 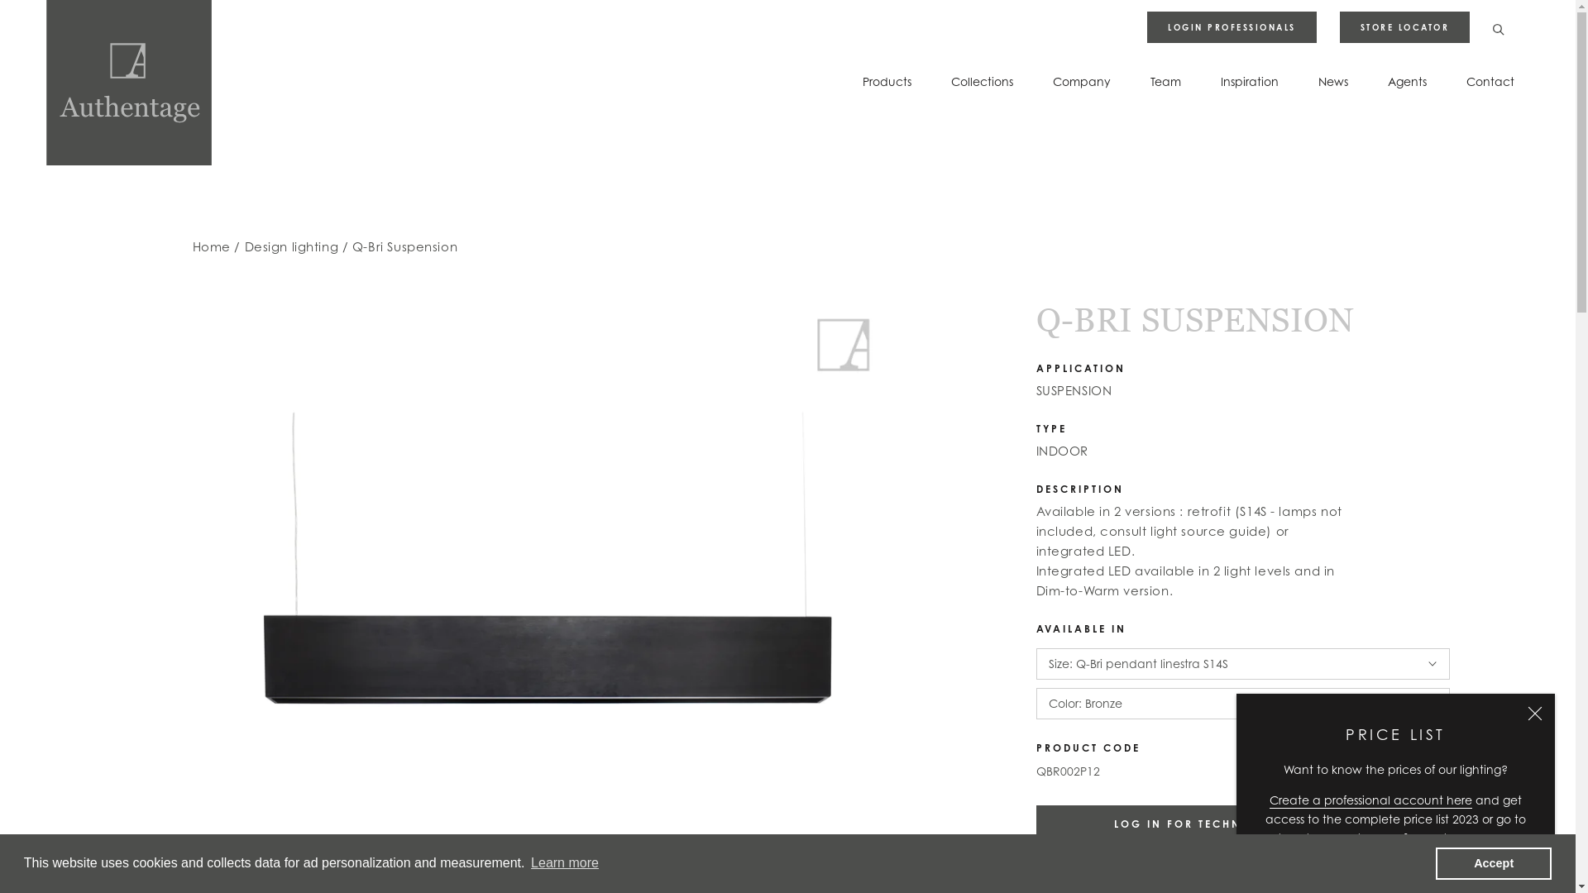 What do you see at coordinates (1232, 27) in the screenshot?
I see `LOGIN PROFESSIONALS` at bounding box center [1232, 27].